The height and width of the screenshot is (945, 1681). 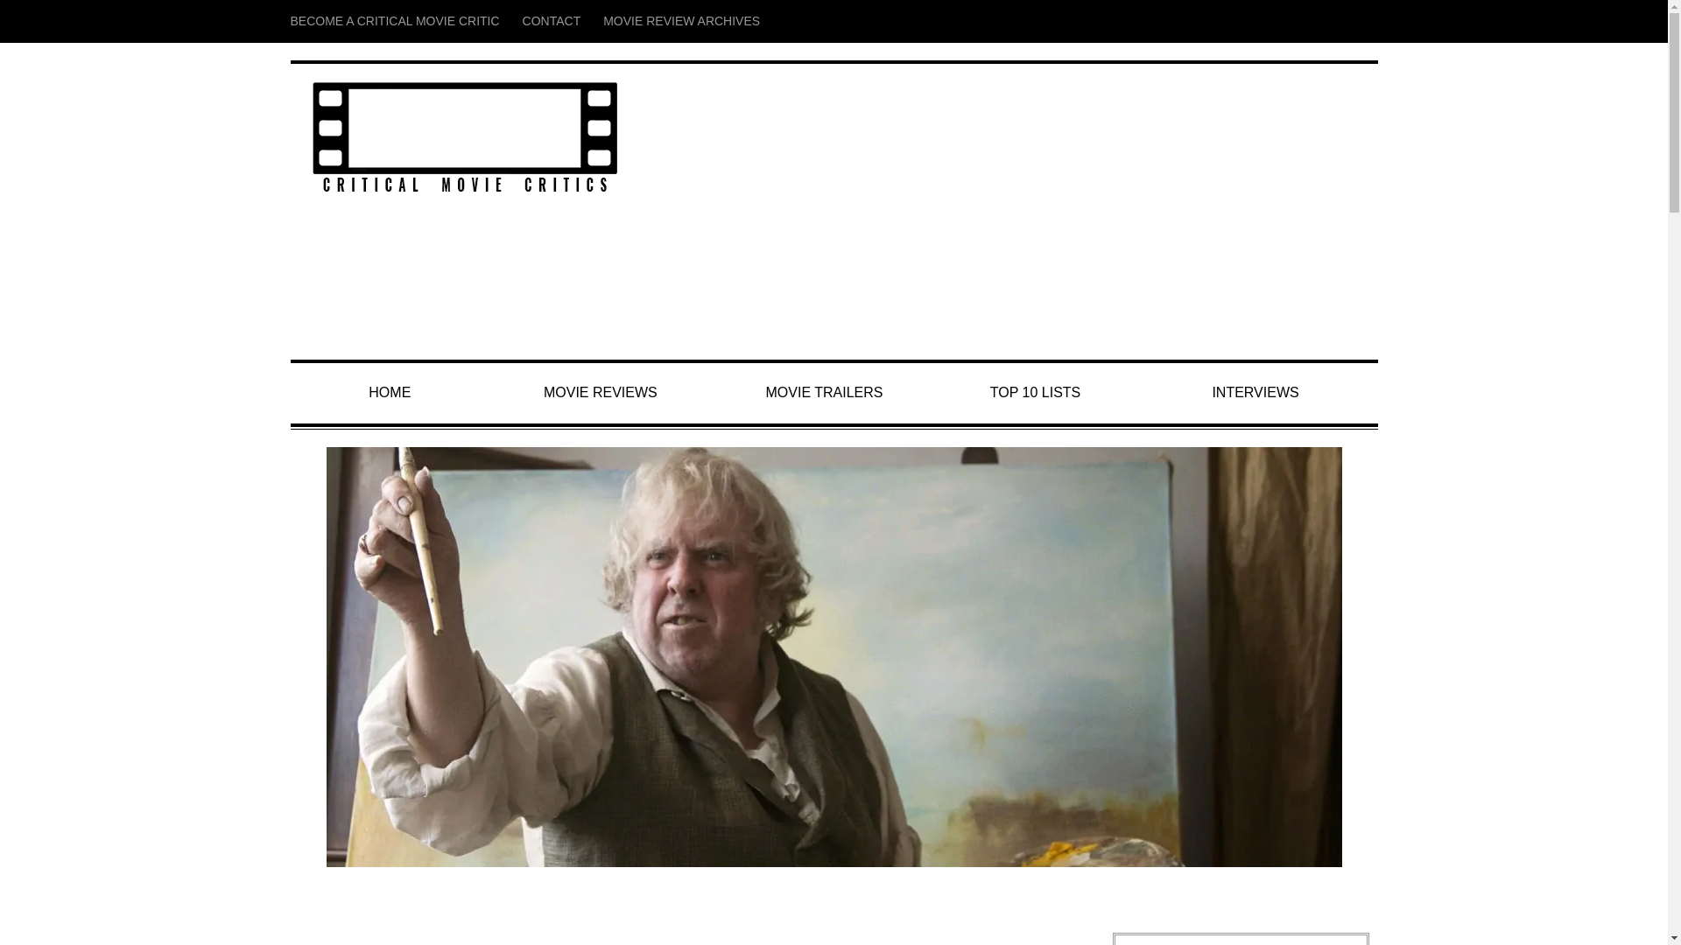 I want to click on Follow us on Twitter, so click(x=1331, y=10).